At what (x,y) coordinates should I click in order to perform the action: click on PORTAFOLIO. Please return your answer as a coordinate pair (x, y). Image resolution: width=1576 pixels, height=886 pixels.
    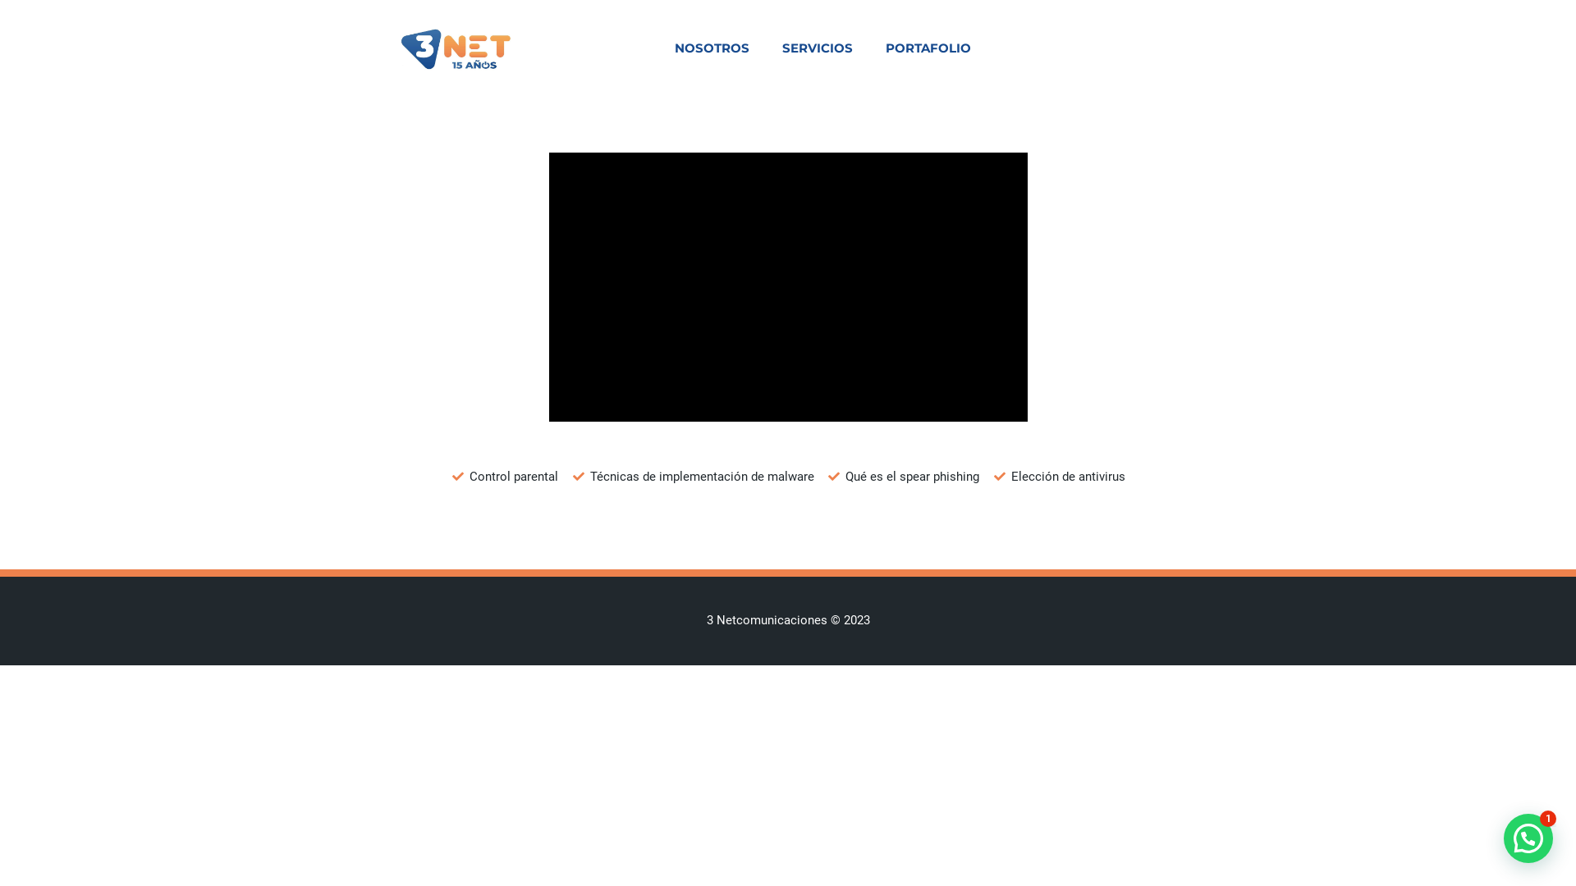
    Looking at the image, I should click on (928, 48).